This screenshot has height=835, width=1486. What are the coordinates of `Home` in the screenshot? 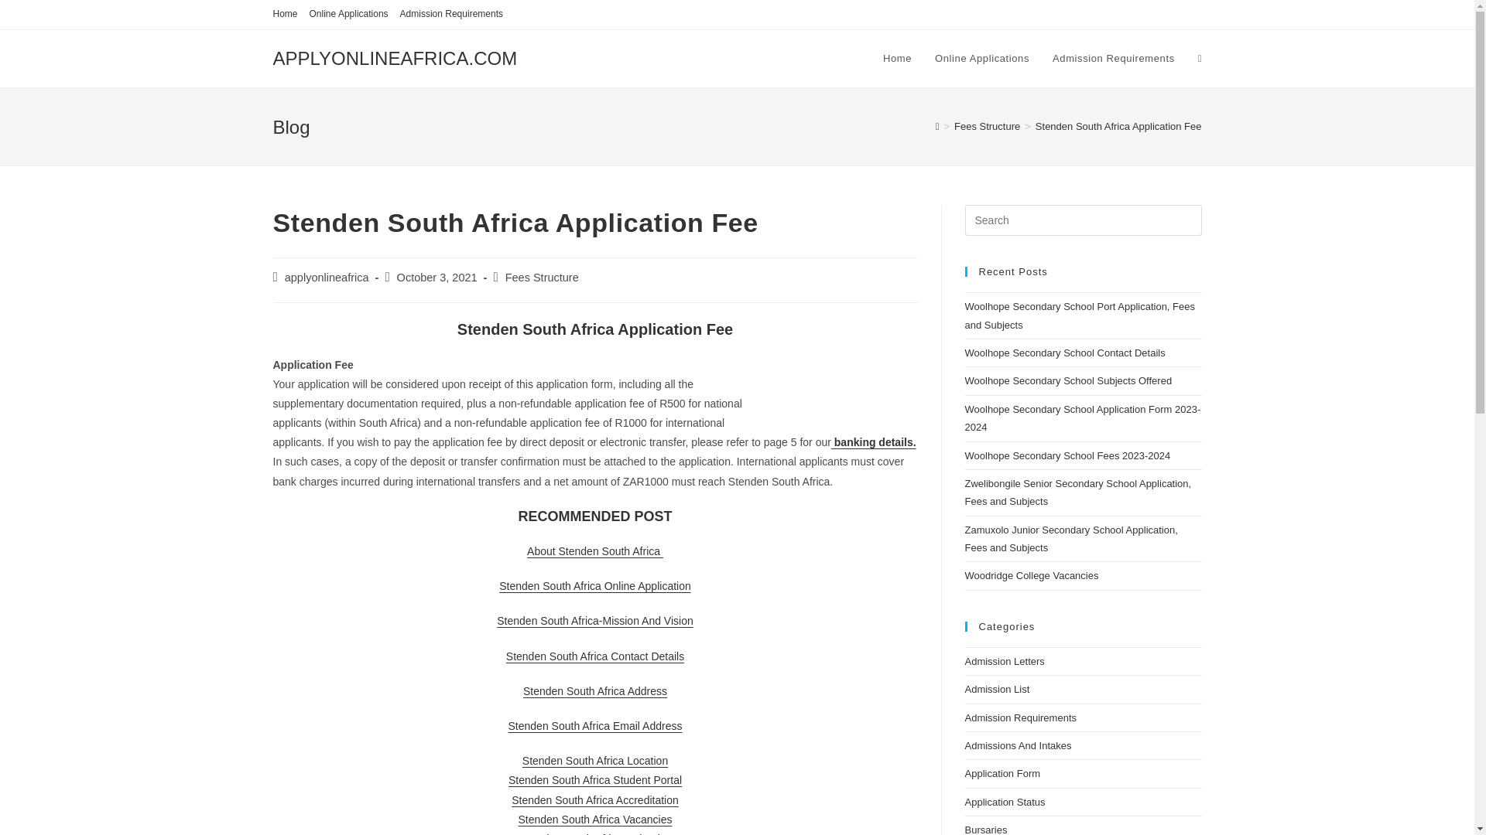 It's located at (285, 14).